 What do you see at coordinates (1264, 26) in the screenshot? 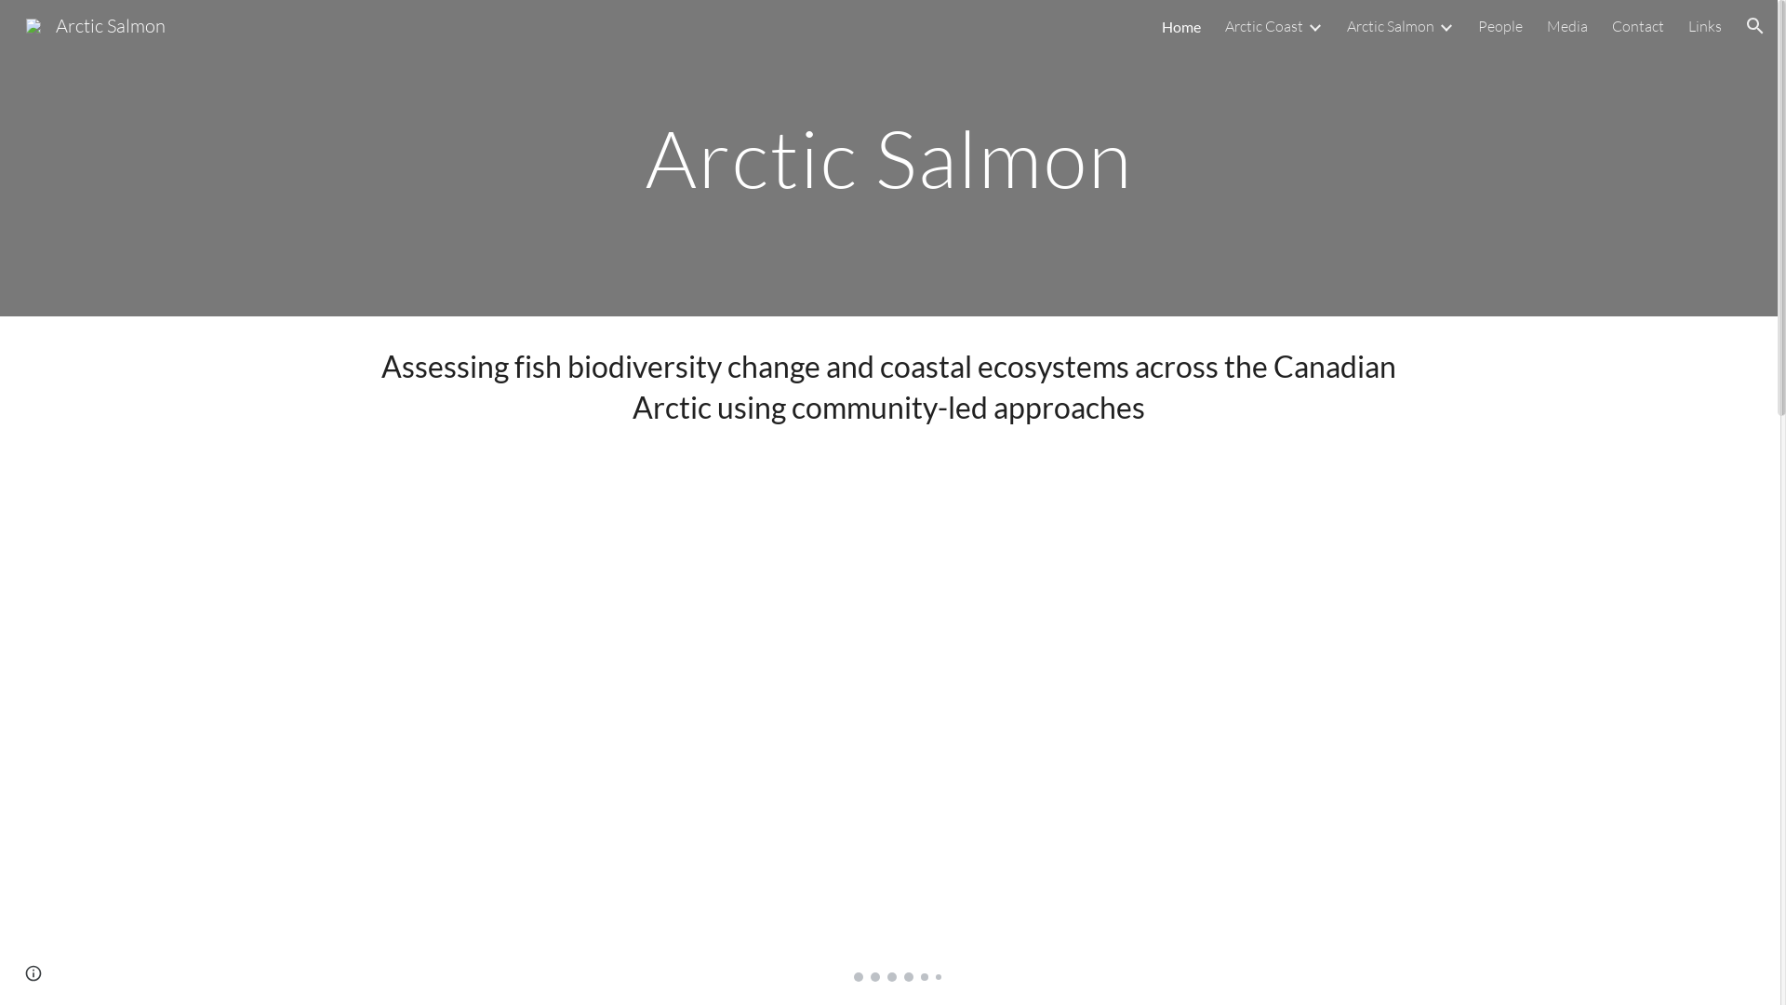
I see `Arctic Coast` at bounding box center [1264, 26].